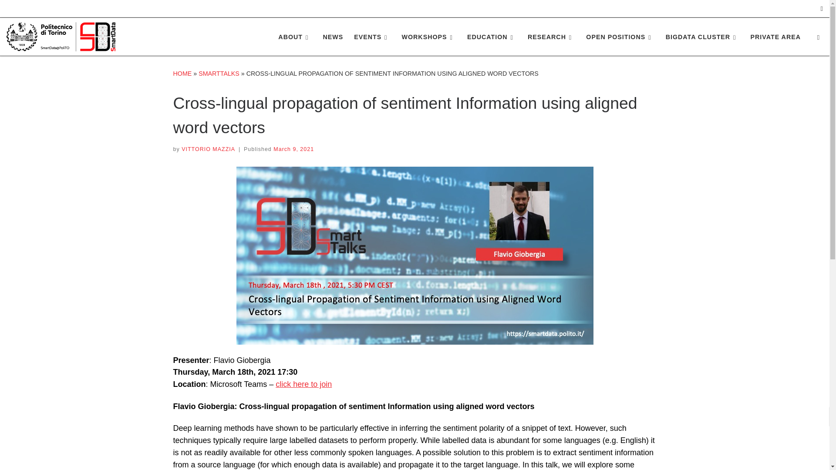 The image size is (836, 470). What do you see at coordinates (702, 37) in the screenshot?
I see `BIGDATA CLUSTER` at bounding box center [702, 37].